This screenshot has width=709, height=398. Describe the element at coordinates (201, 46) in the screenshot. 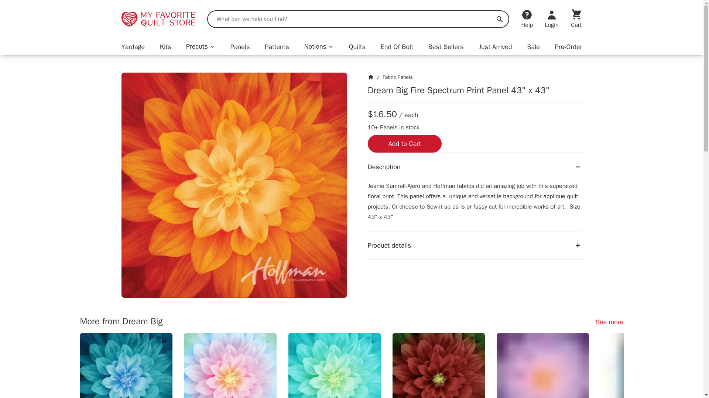

I see `Precuts` at that location.